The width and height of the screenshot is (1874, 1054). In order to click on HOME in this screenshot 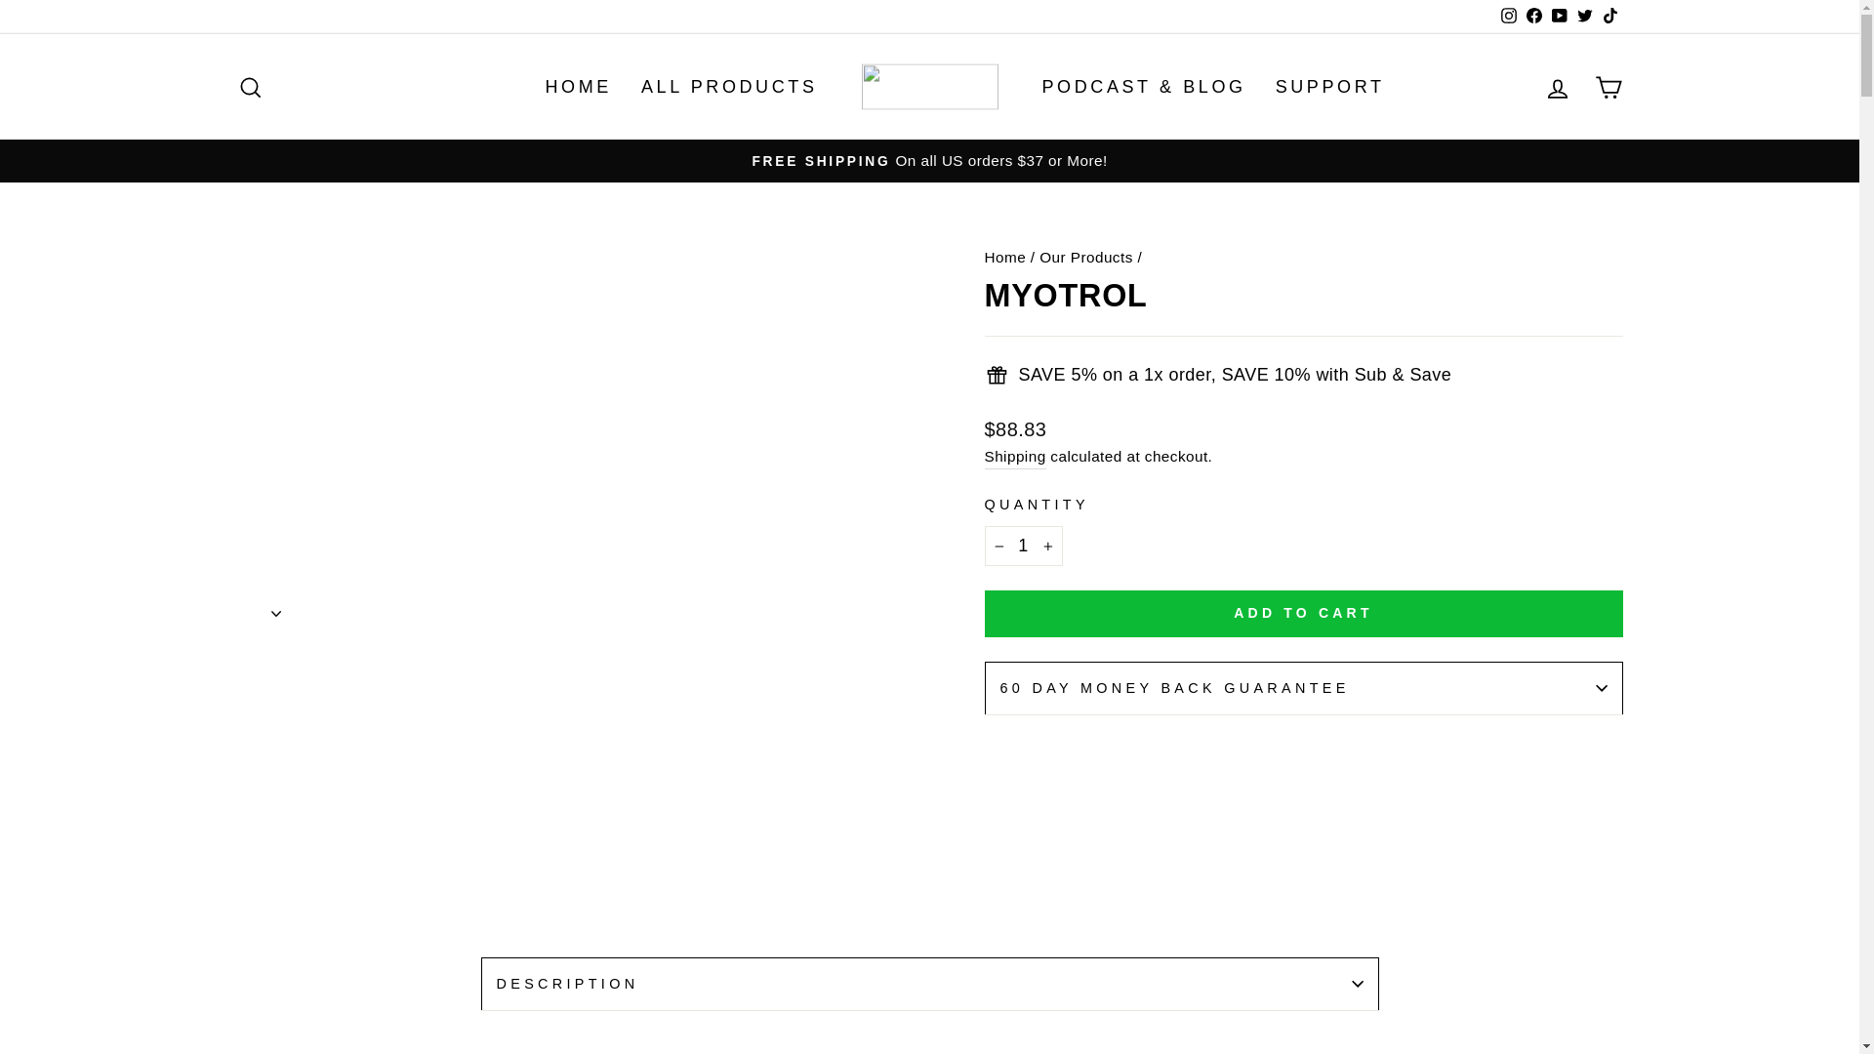, I will do `click(578, 86)`.